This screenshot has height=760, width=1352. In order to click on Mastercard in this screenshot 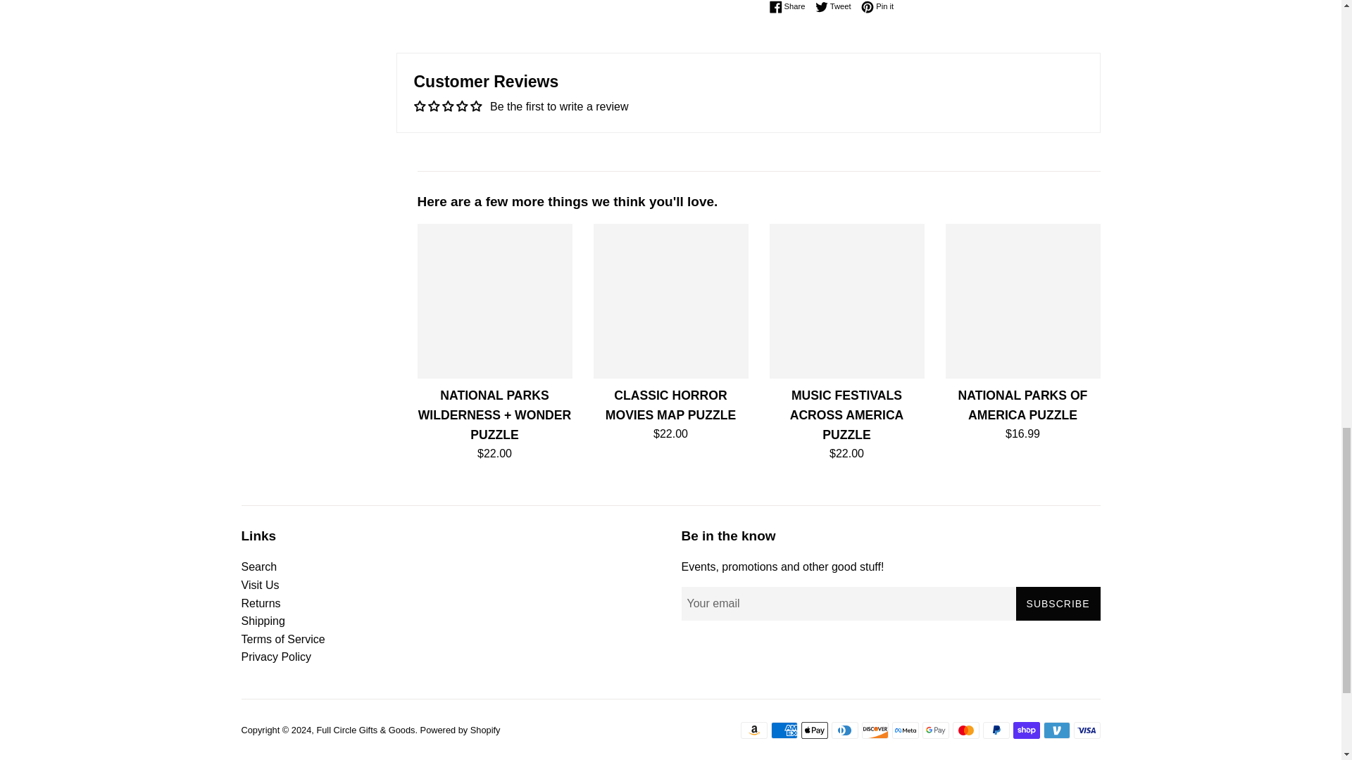, I will do `click(965, 730)`.